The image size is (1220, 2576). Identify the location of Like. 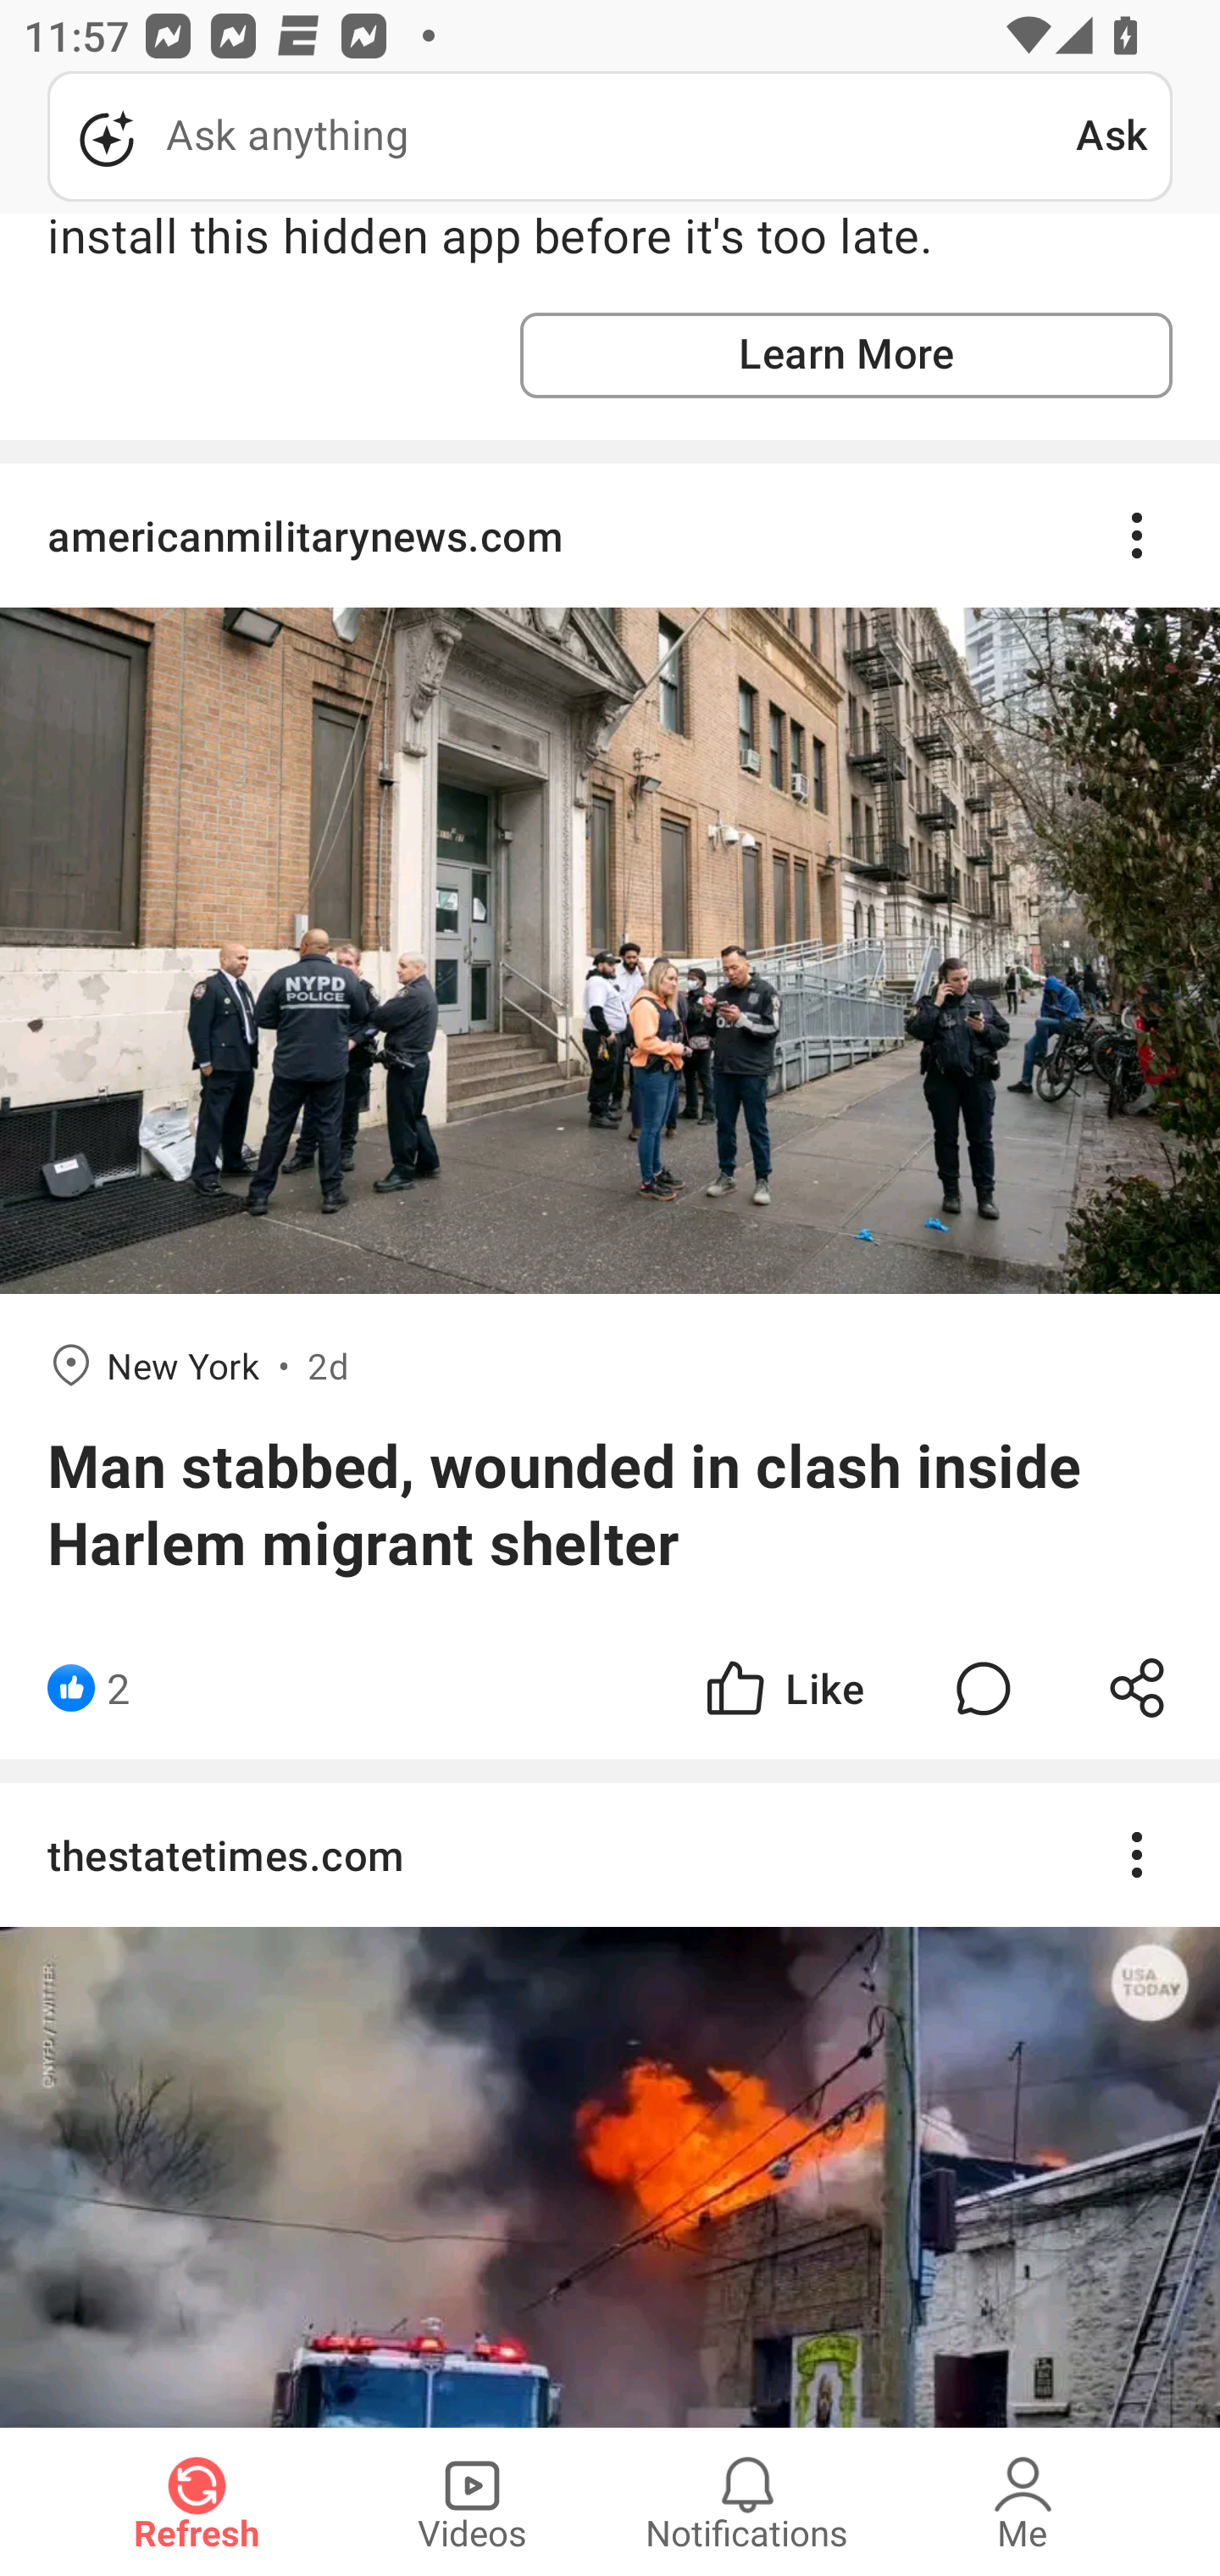
(783, 1688).